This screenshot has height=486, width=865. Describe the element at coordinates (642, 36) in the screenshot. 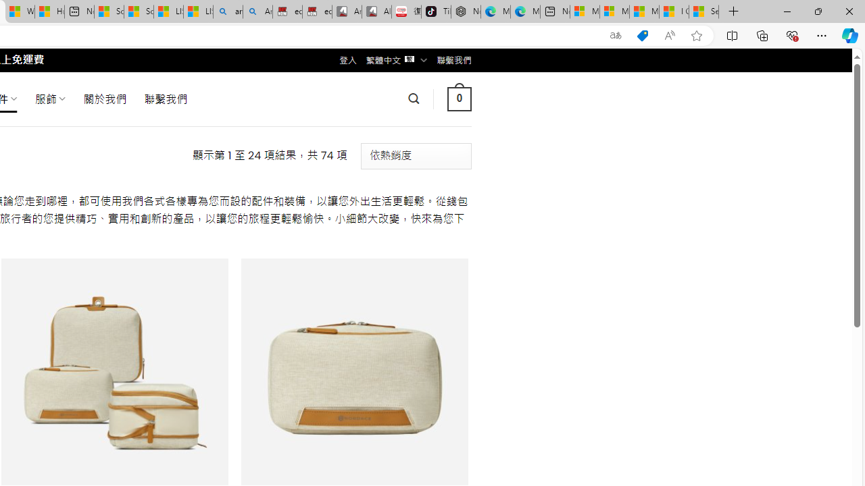

I see `This site has coupons! Shopping in Microsoft Edge` at that location.